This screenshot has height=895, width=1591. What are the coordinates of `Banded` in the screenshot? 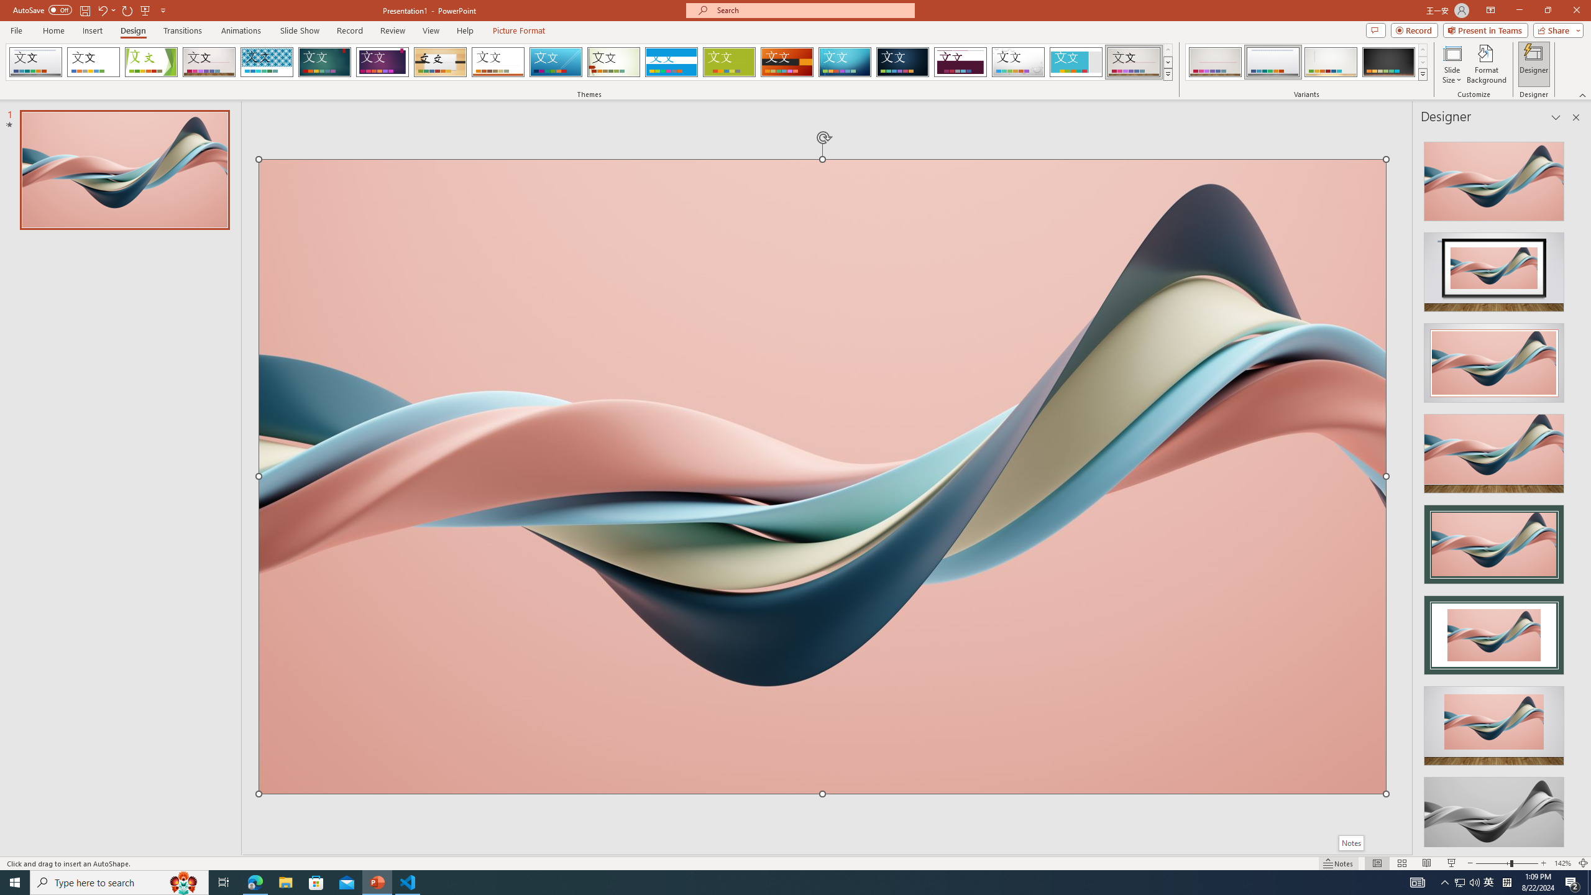 It's located at (671, 62).